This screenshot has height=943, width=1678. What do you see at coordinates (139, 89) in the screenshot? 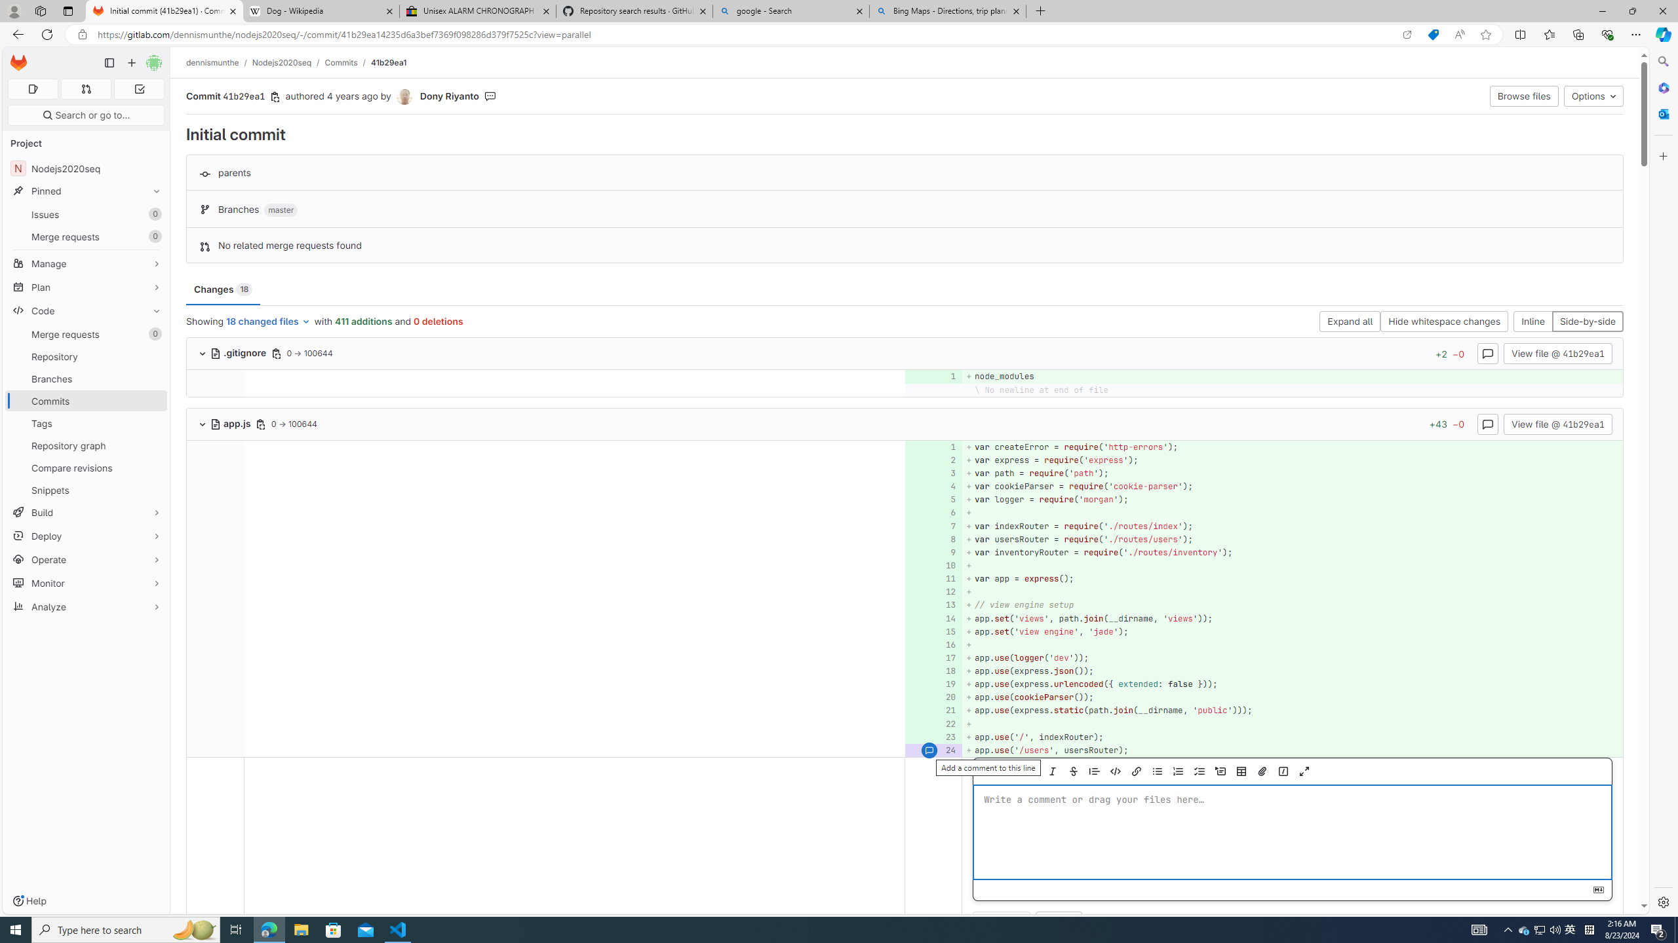
I see `To-Do list 0` at bounding box center [139, 89].